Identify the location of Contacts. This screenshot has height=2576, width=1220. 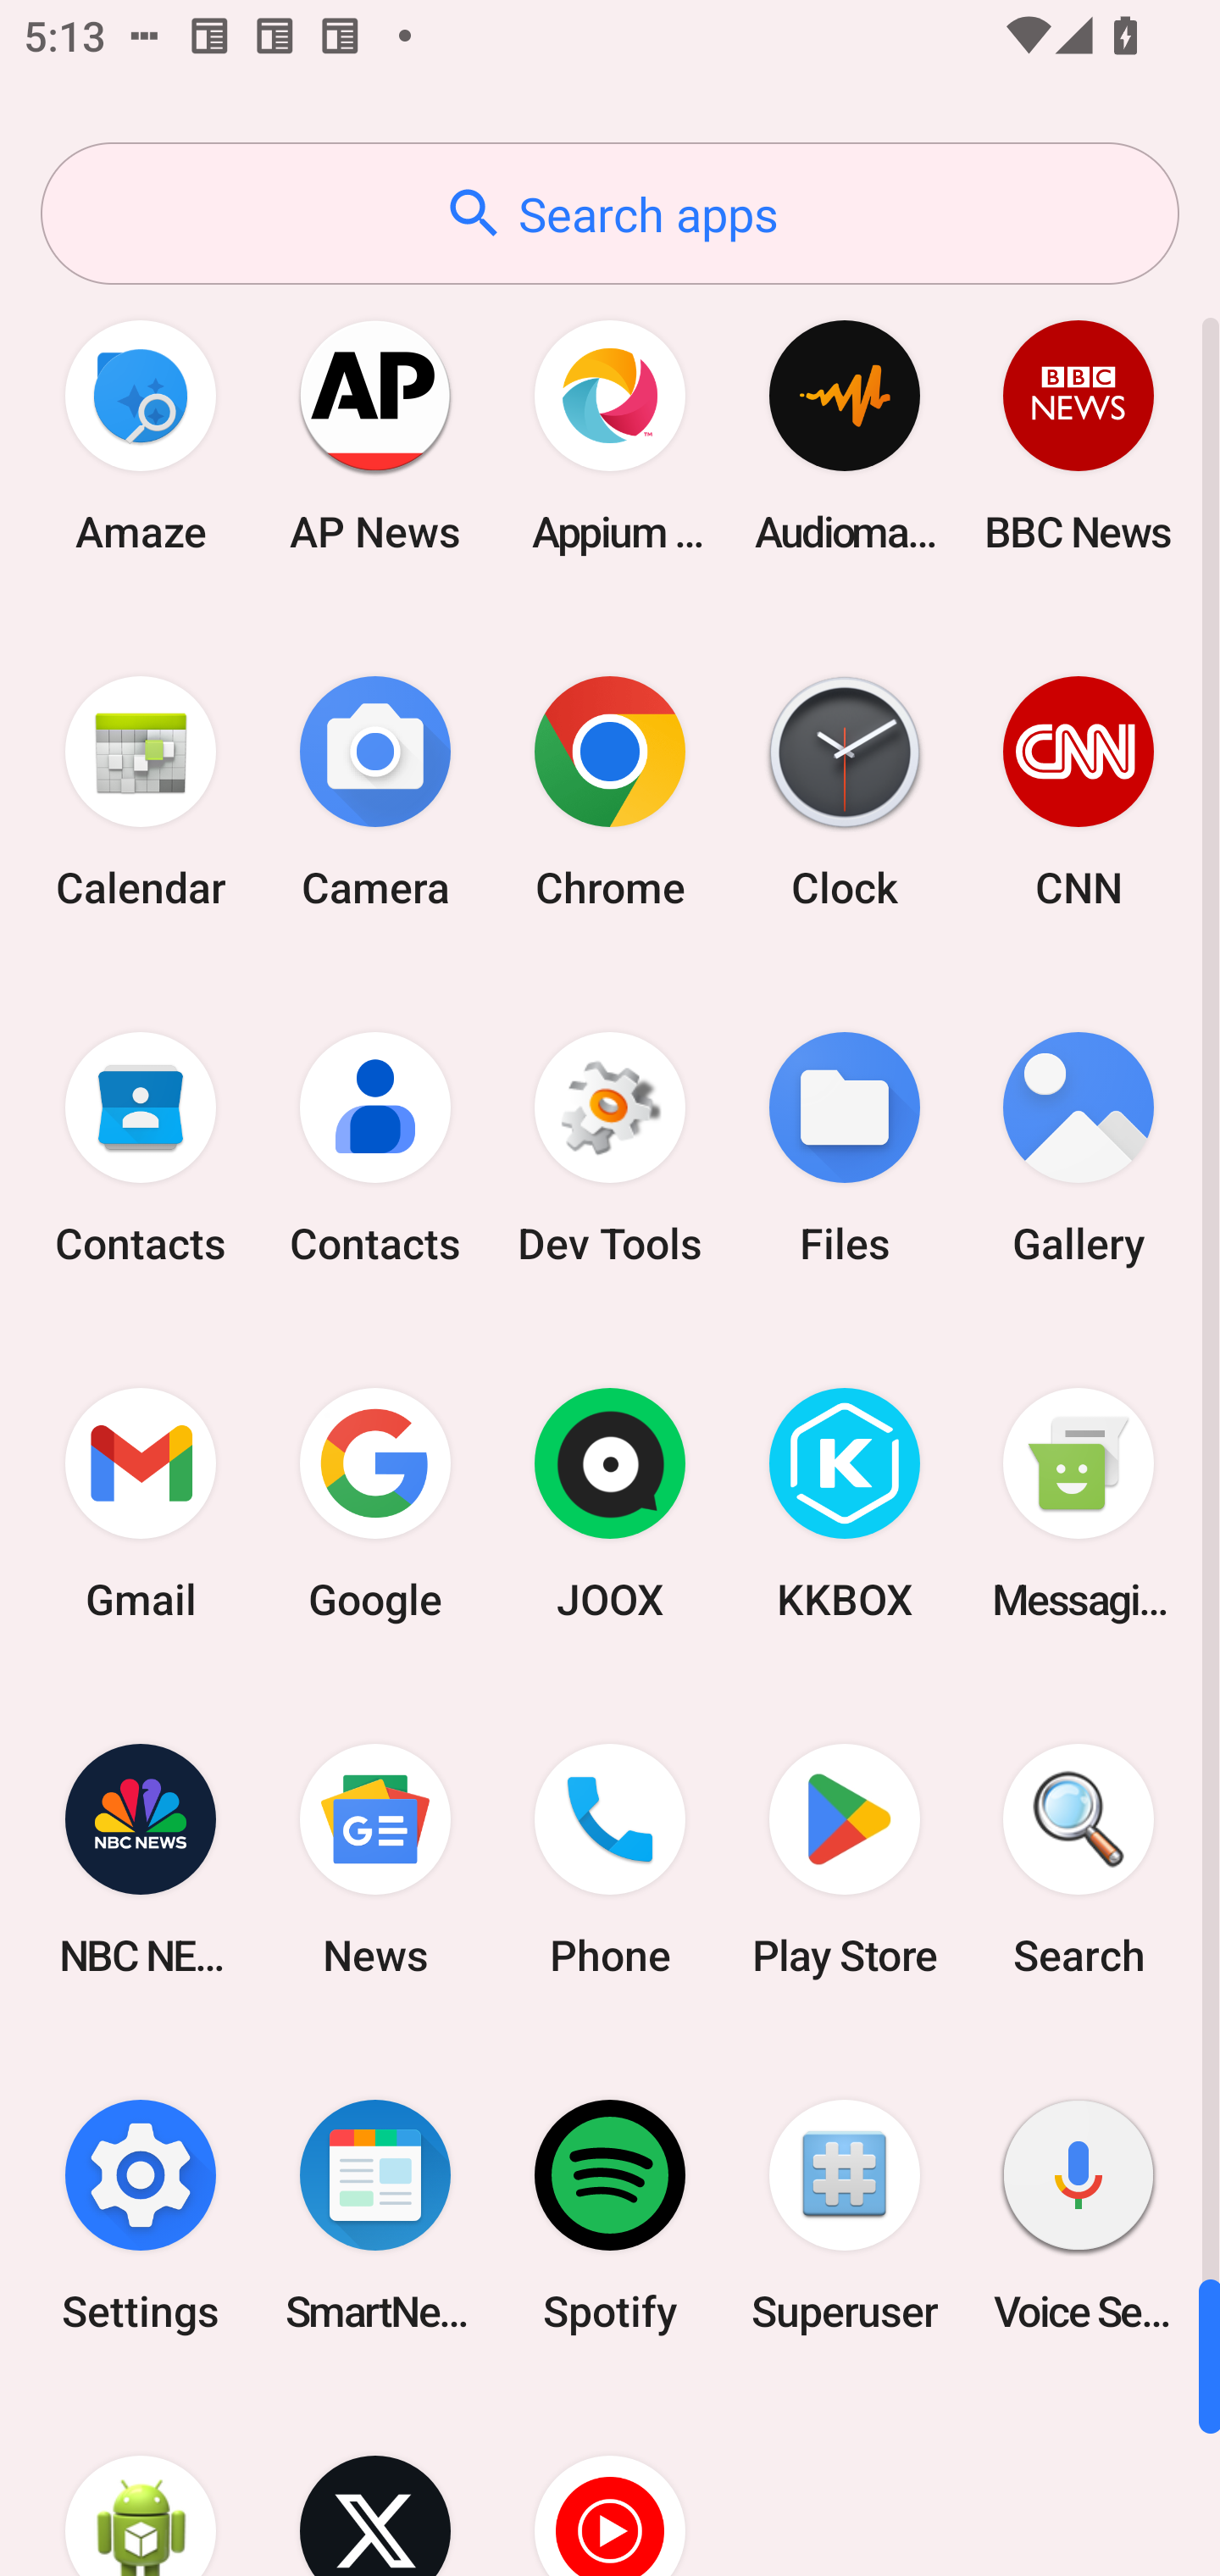
(375, 1149).